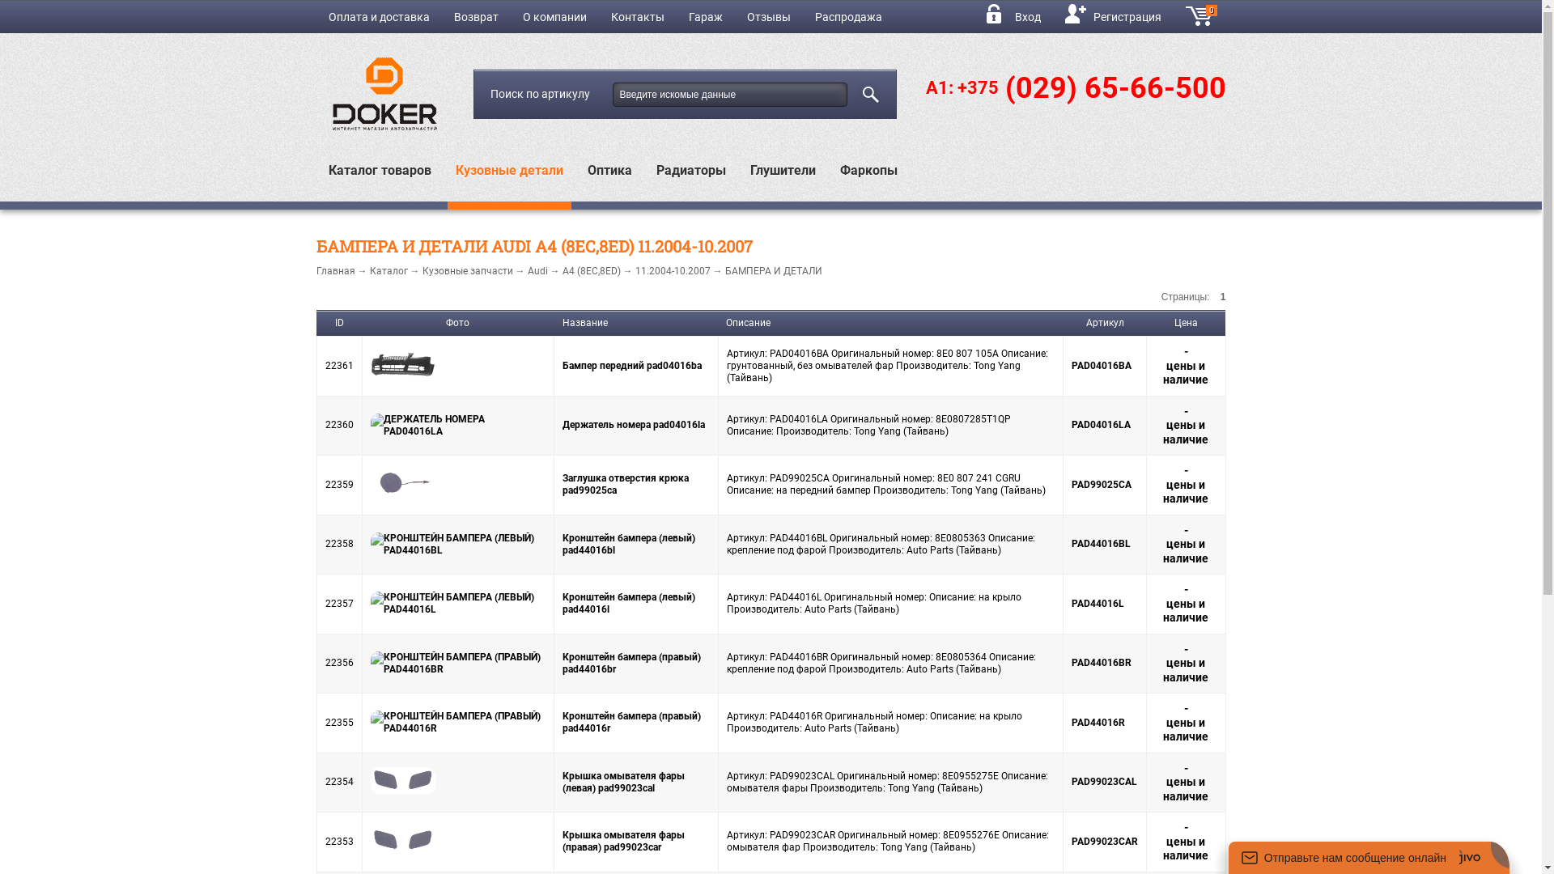  Describe the element at coordinates (672, 271) in the screenshot. I see `11.2004-10.2007` at that location.